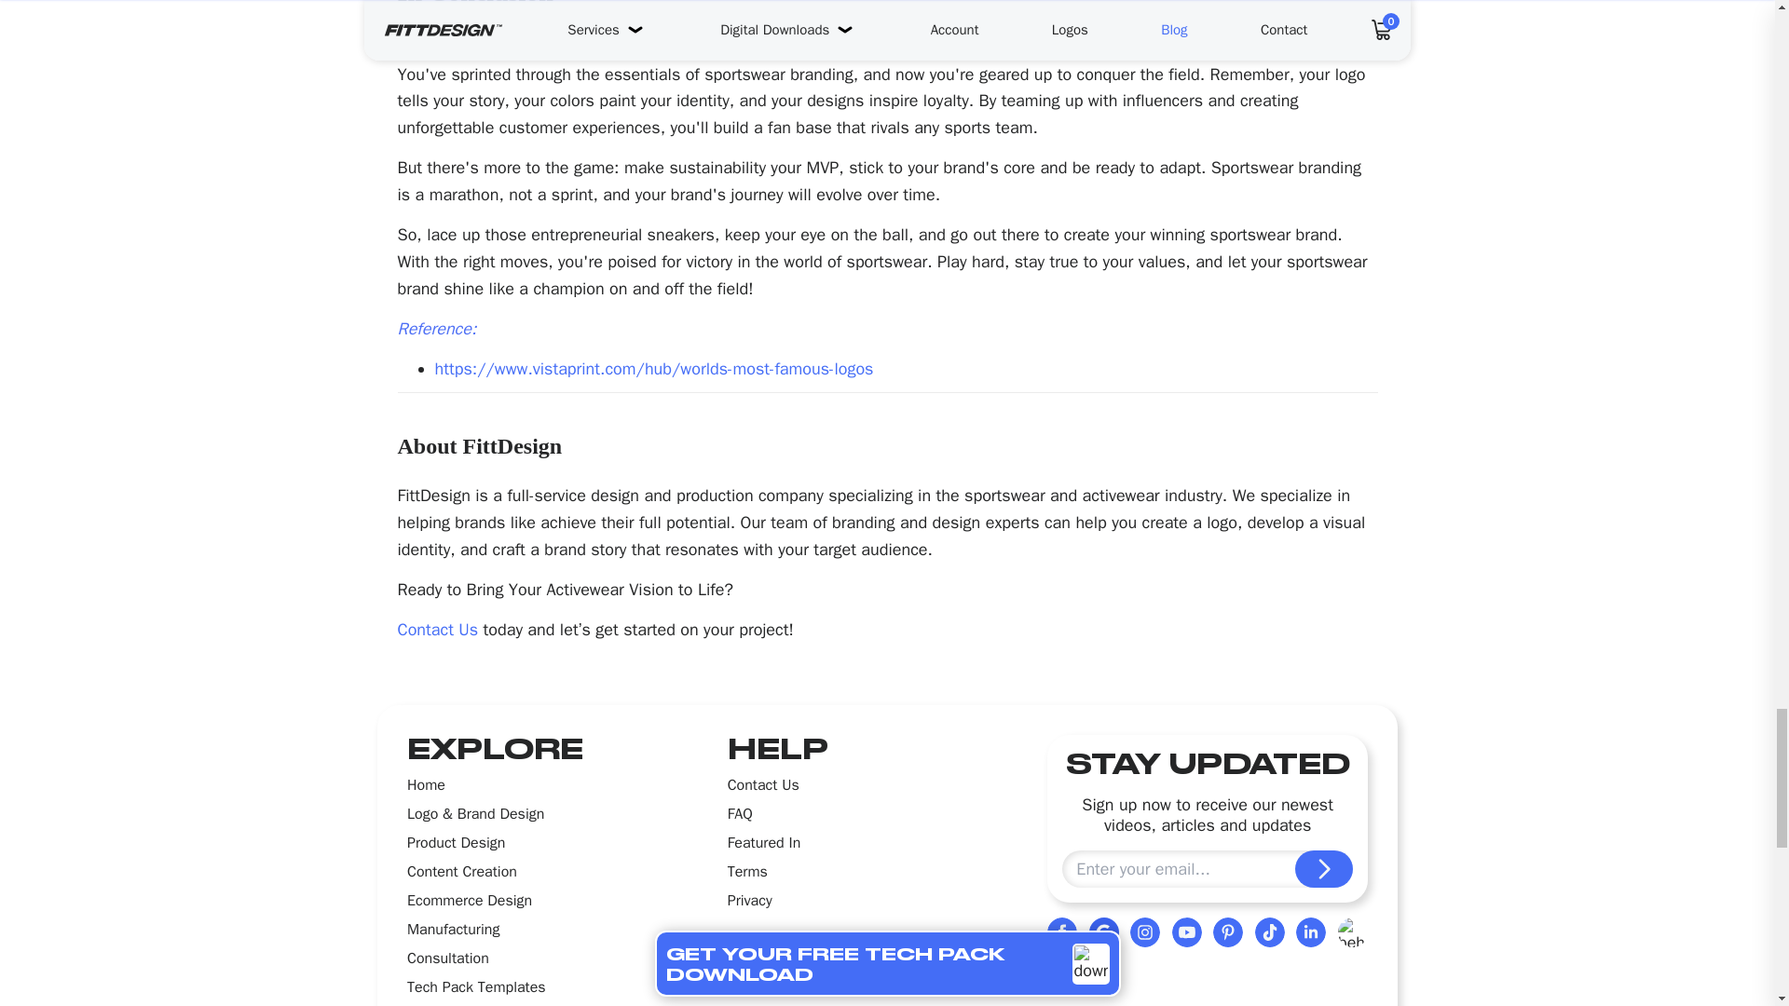 This screenshot has height=1006, width=1789. Describe the element at coordinates (747, 872) in the screenshot. I see `Terms` at that location.